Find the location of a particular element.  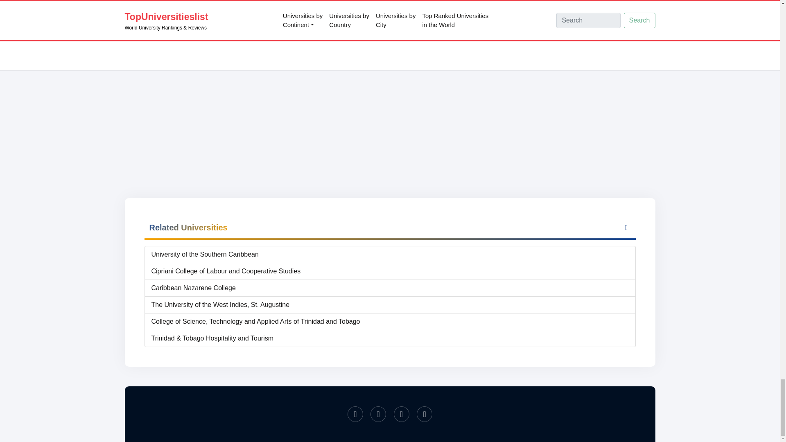

University of the Southern Caribbean is located at coordinates (390, 255).